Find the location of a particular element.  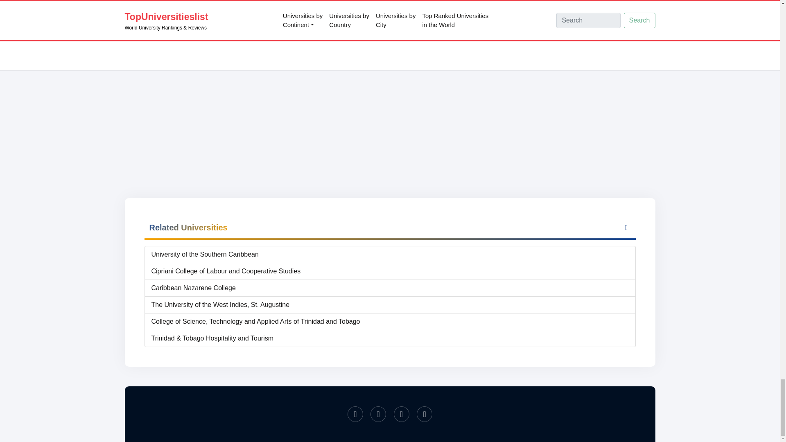

University of the Southern Caribbean is located at coordinates (390, 255).